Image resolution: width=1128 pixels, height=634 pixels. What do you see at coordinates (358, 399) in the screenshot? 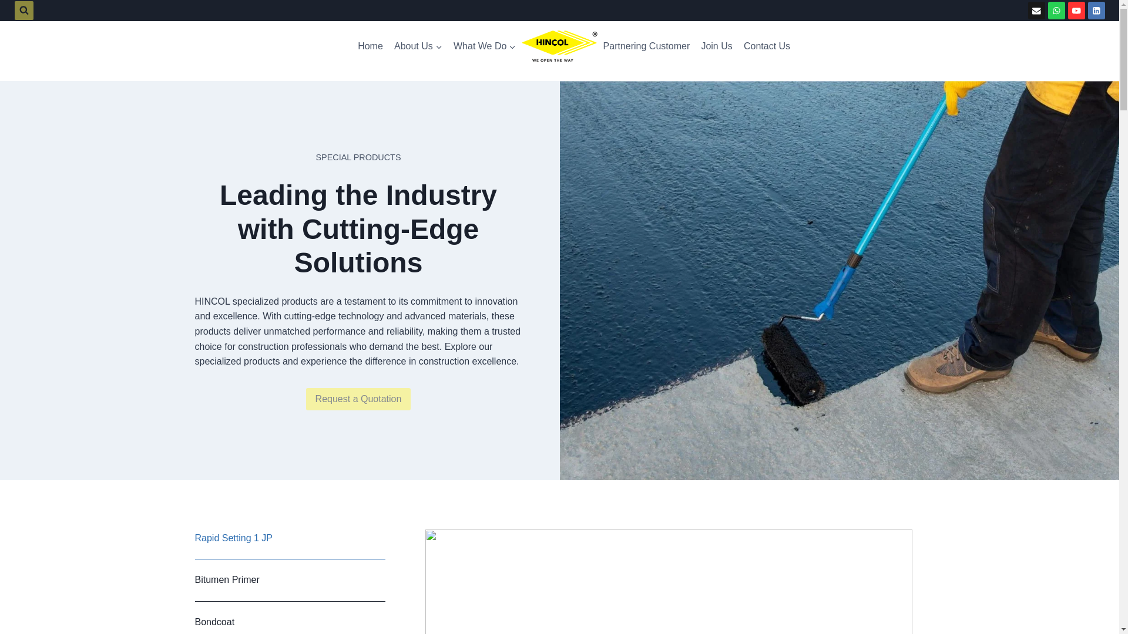
I see `Request a Quotation` at bounding box center [358, 399].